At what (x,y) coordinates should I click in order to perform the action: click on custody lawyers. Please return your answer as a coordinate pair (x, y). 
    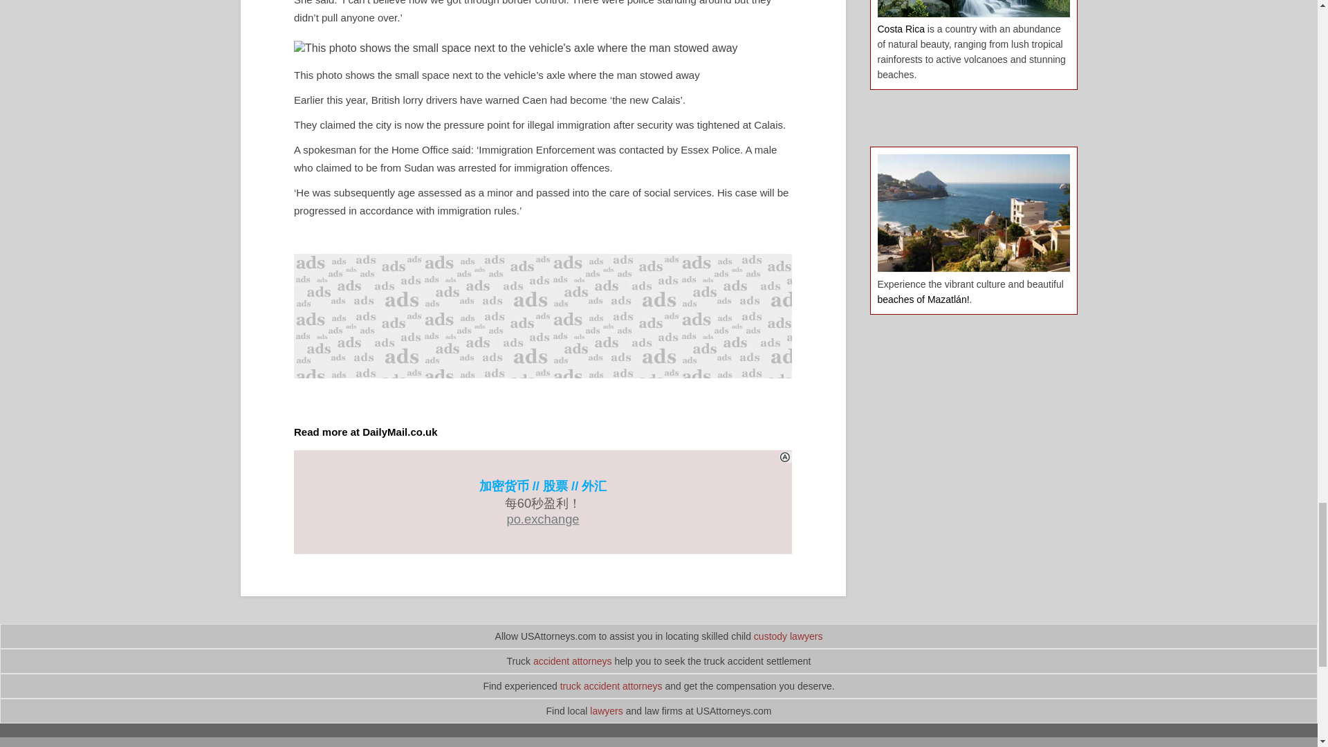
    Looking at the image, I should click on (788, 636).